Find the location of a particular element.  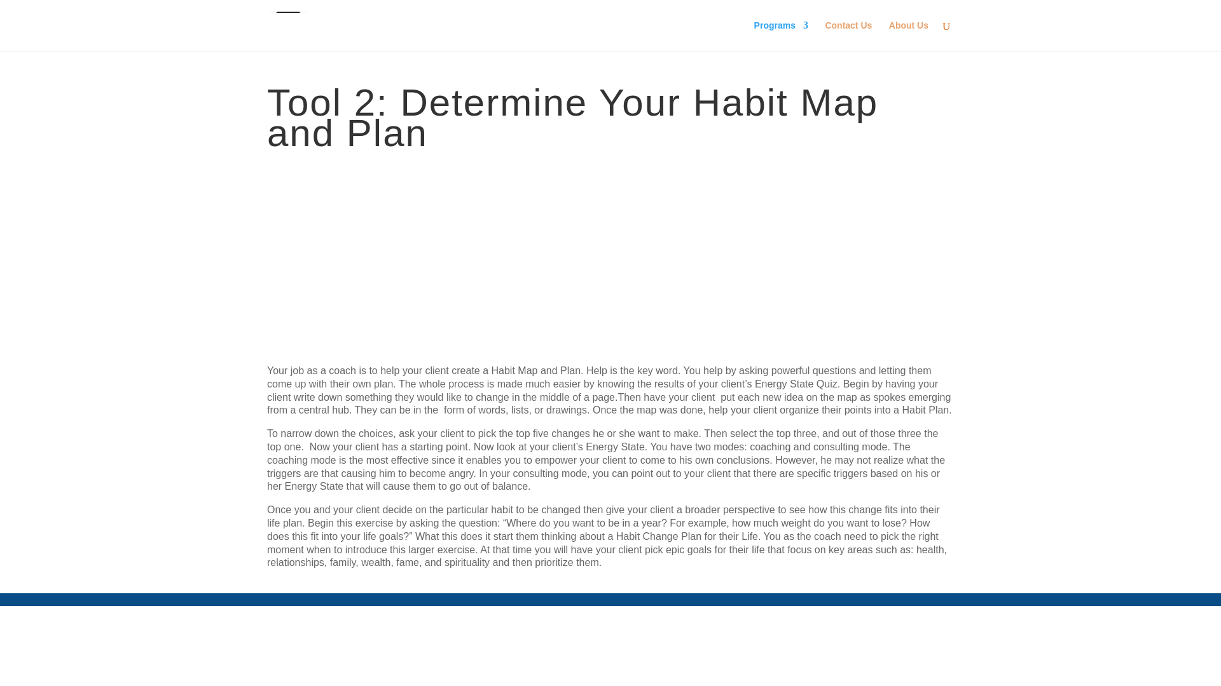

Contact Us is located at coordinates (848, 36).